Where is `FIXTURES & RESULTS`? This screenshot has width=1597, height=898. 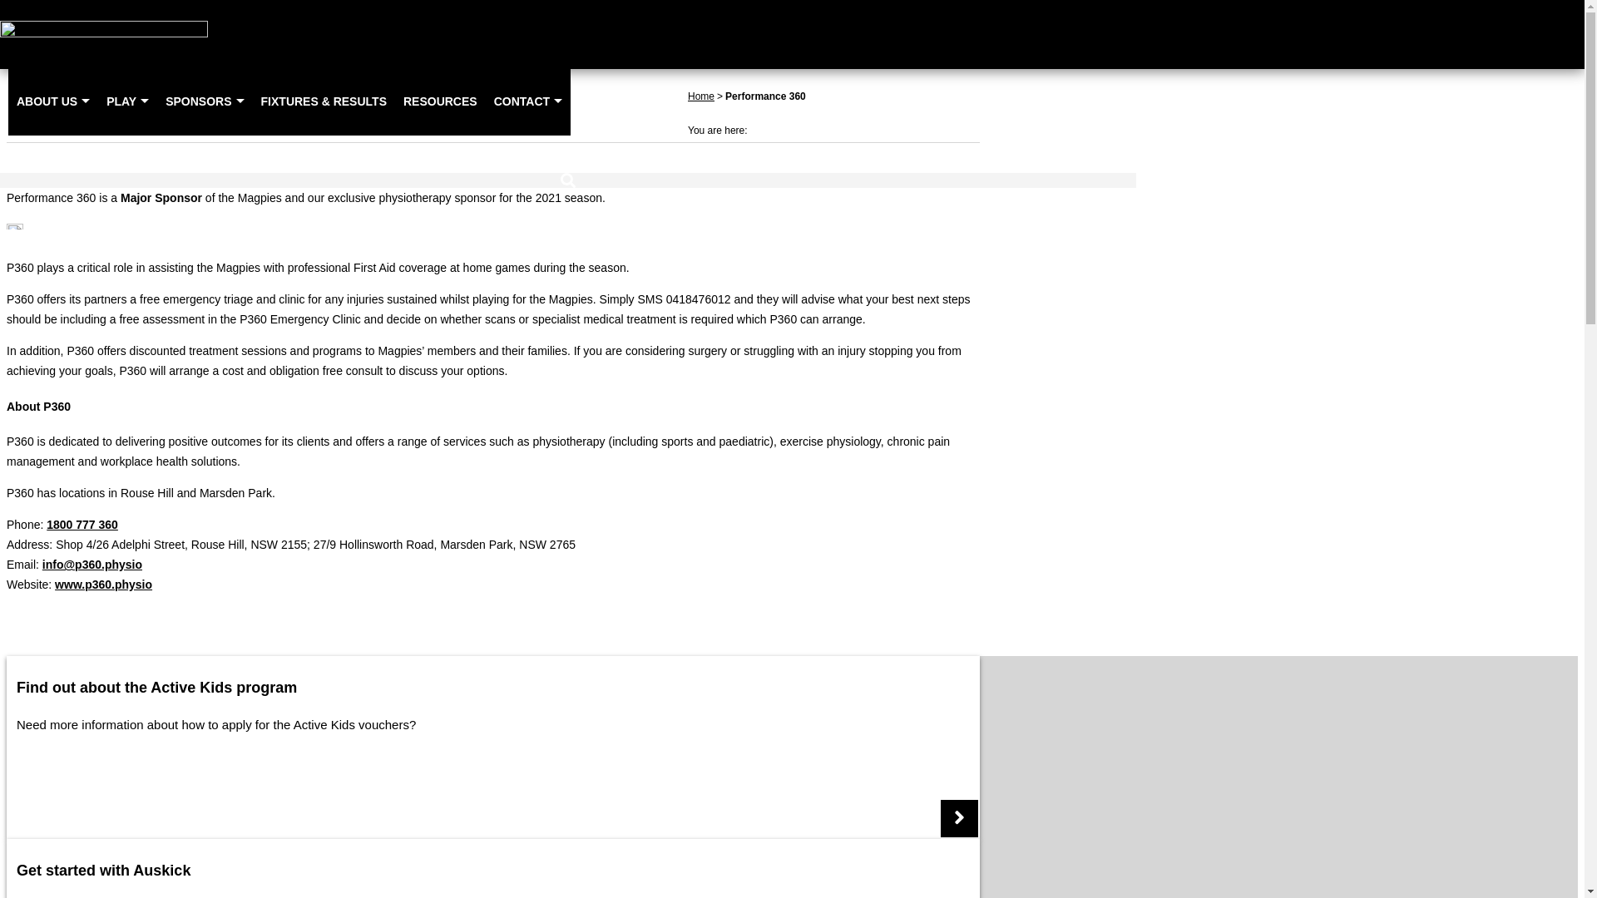 FIXTURES & RESULTS is located at coordinates (324, 101).